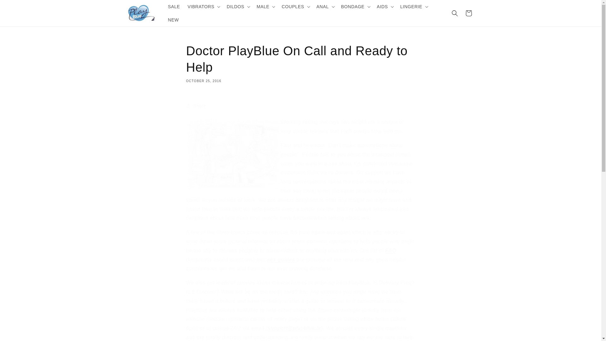 This screenshot has width=606, height=341. What do you see at coordinates (19, 7) in the screenshot?
I see `Skip to content` at bounding box center [19, 7].